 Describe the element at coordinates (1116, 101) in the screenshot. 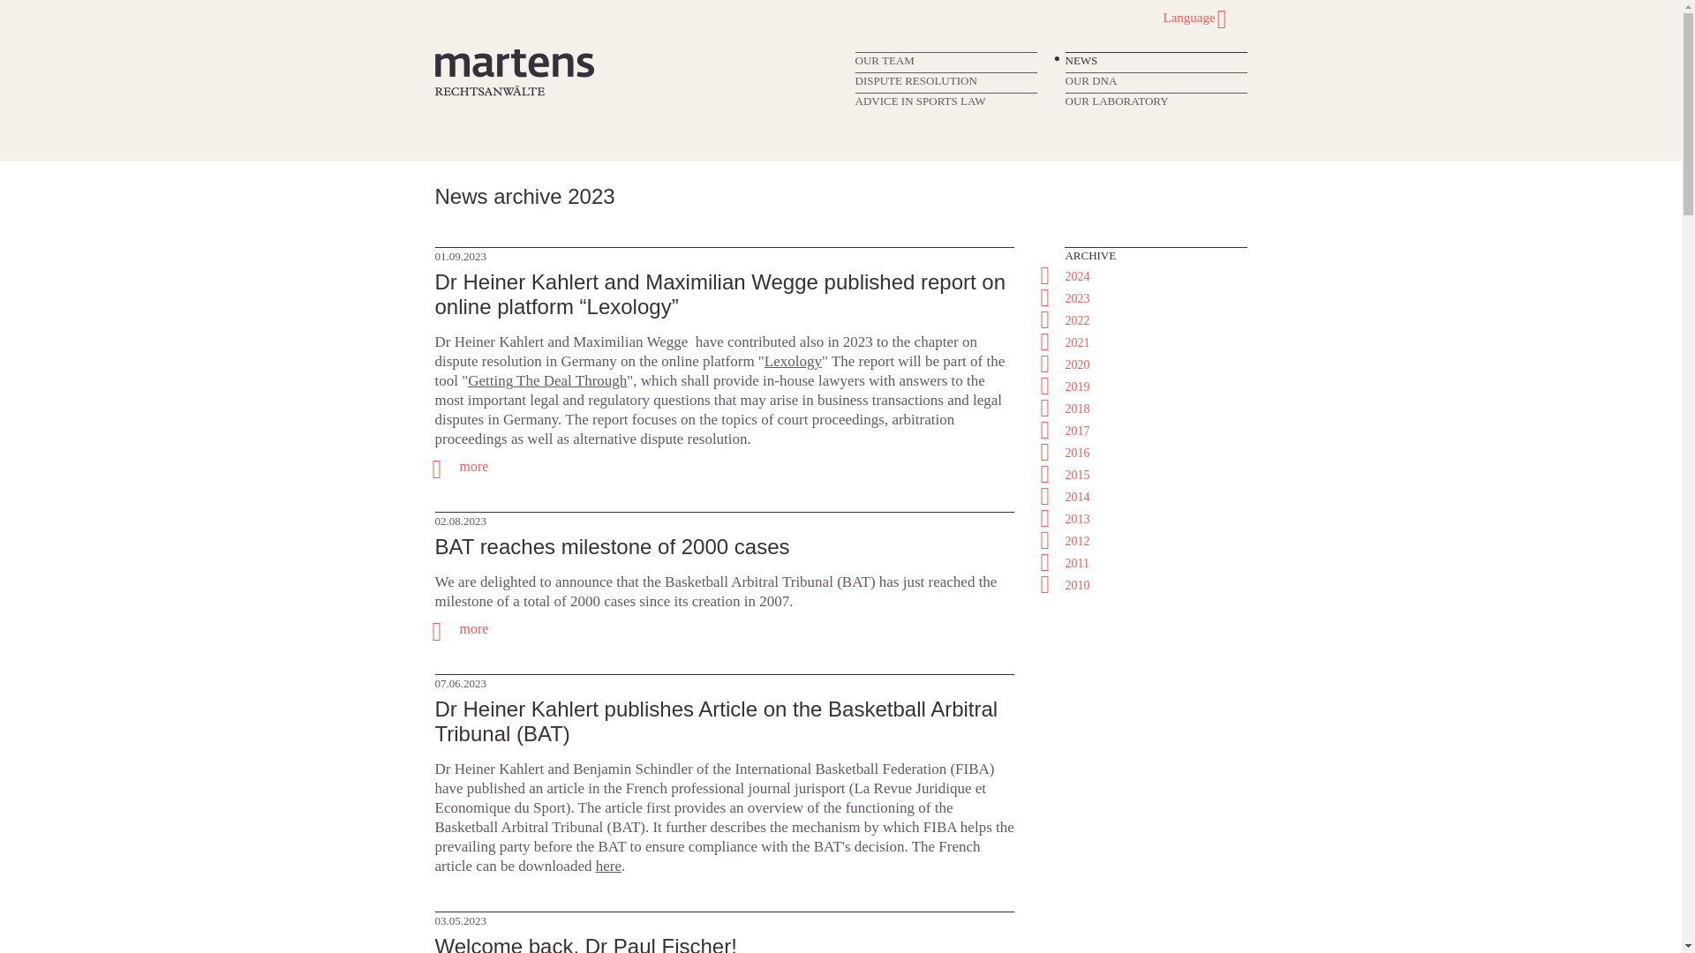

I see `OUR LABORATORY` at that location.